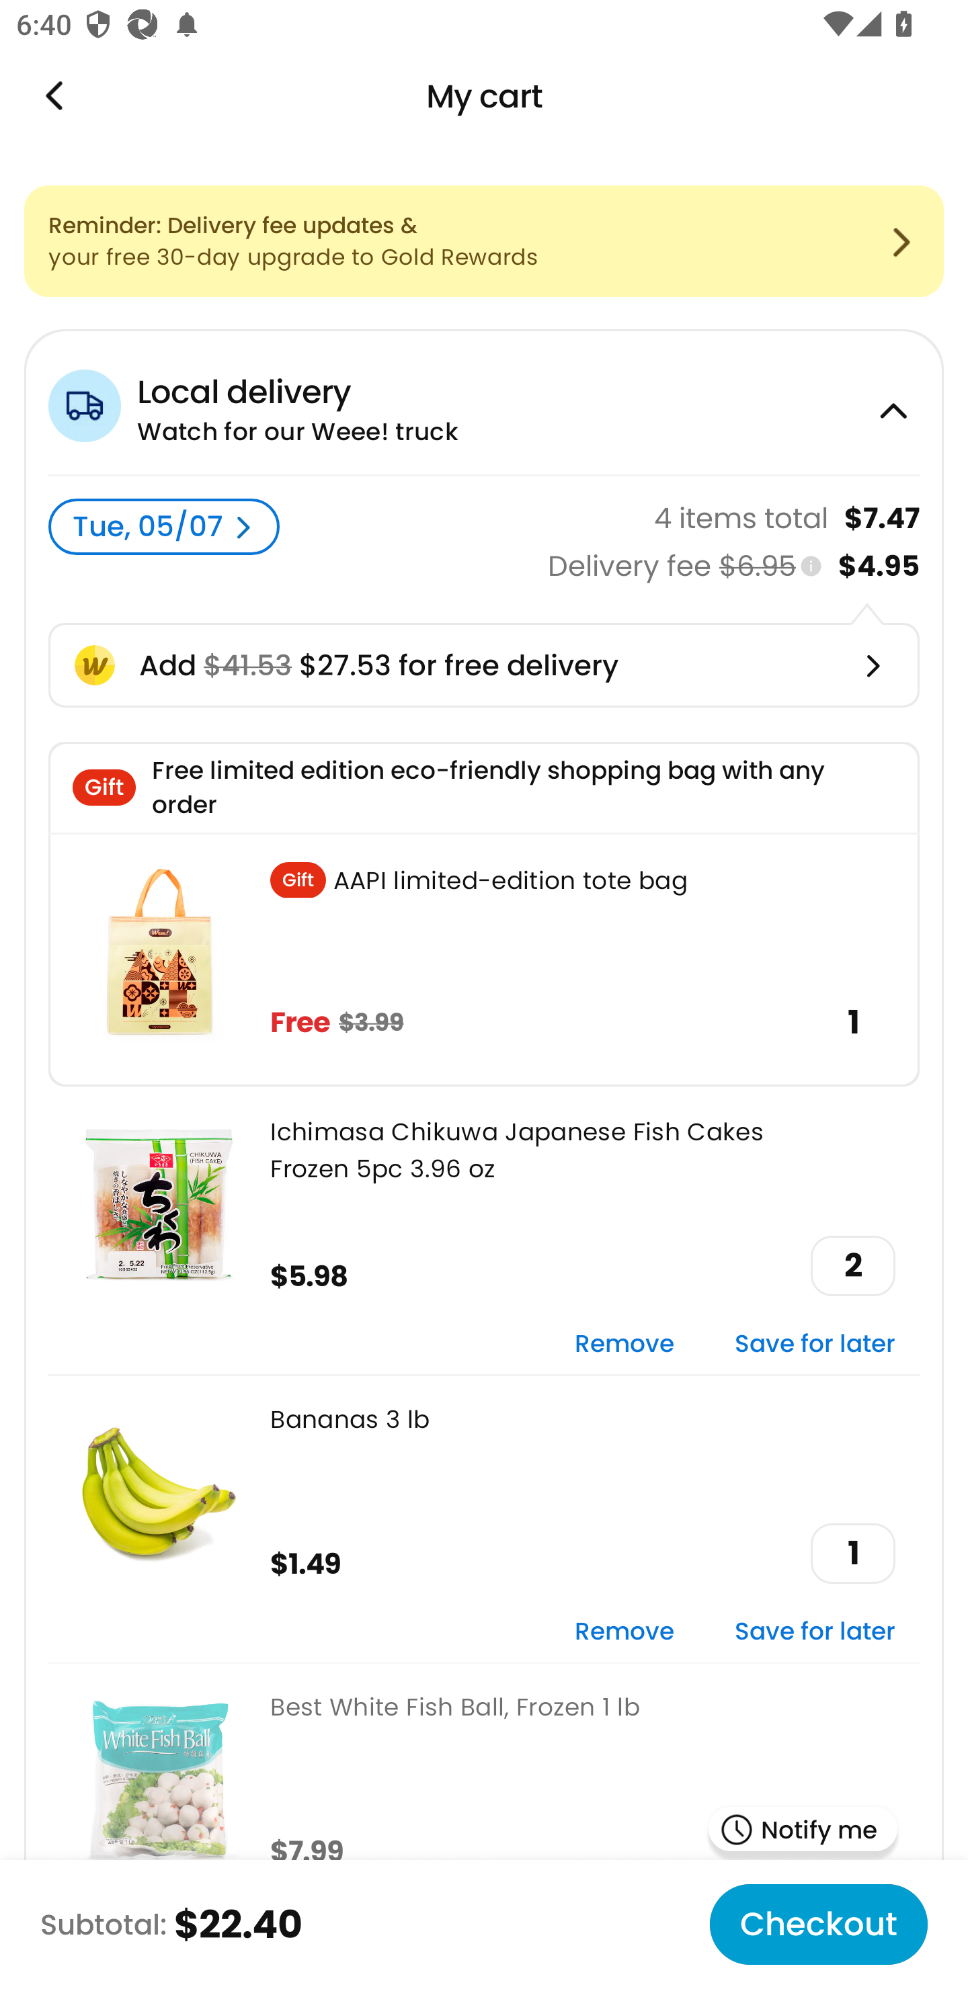  I want to click on Tue, 05/07, so click(164, 527).